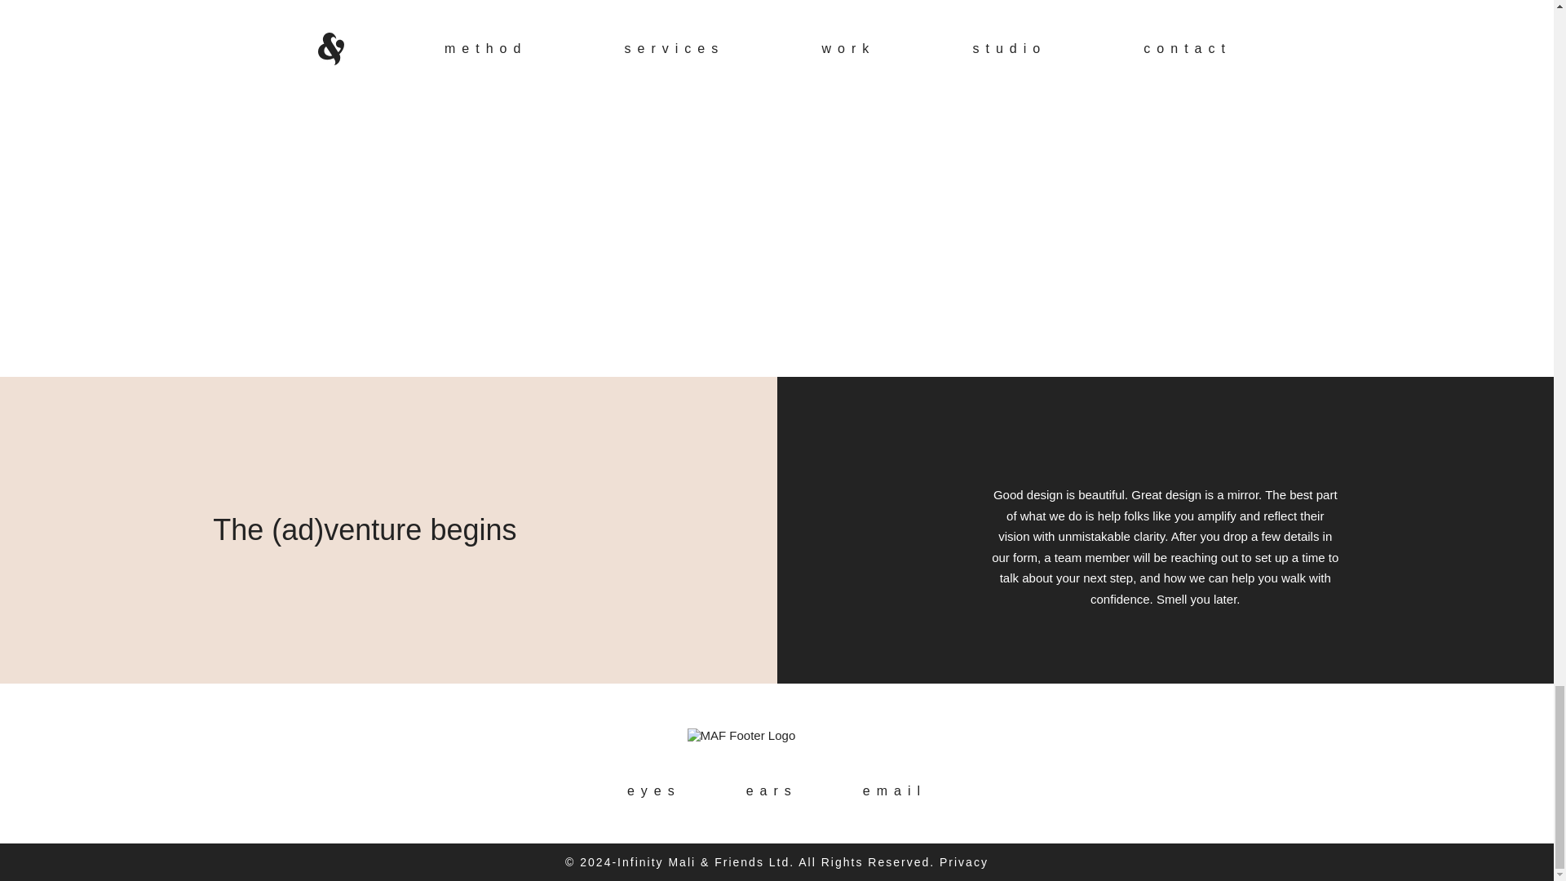 The width and height of the screenshot is (1566, 881). I want to click on email, so click(894, 791).